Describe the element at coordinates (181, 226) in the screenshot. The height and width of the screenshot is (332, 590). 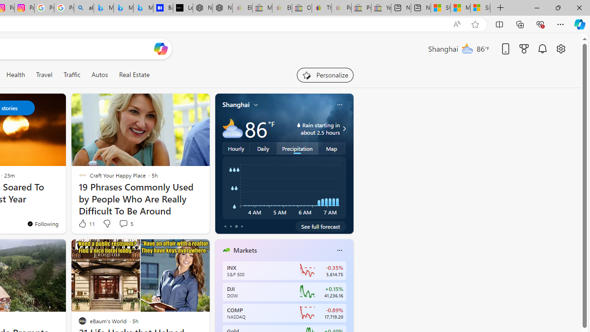
I see `This story is trending` at that location.